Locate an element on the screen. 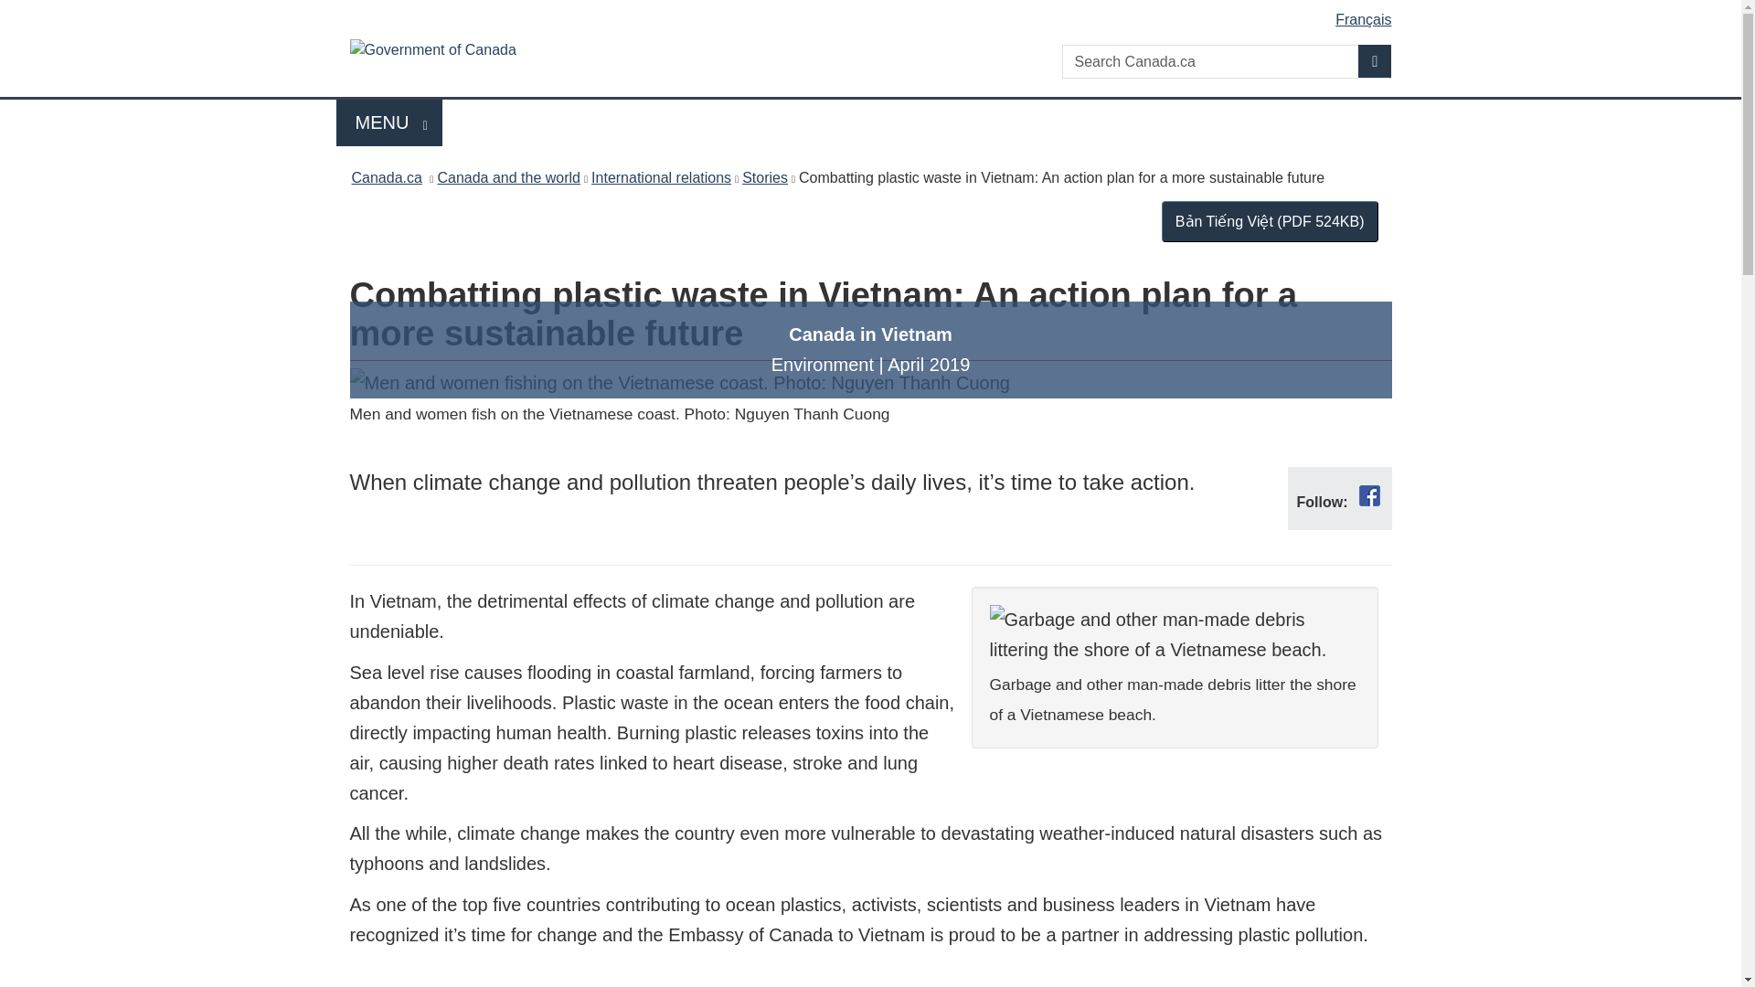 This screenshot has width=1755, height=987. International relations is located at coordinates (662, 177).